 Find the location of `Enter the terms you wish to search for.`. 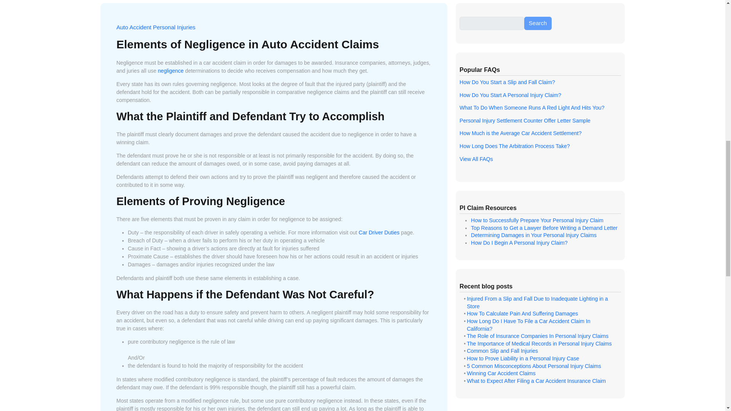

Enter the terms you wish to search for. is located at coordinates (492, 24).